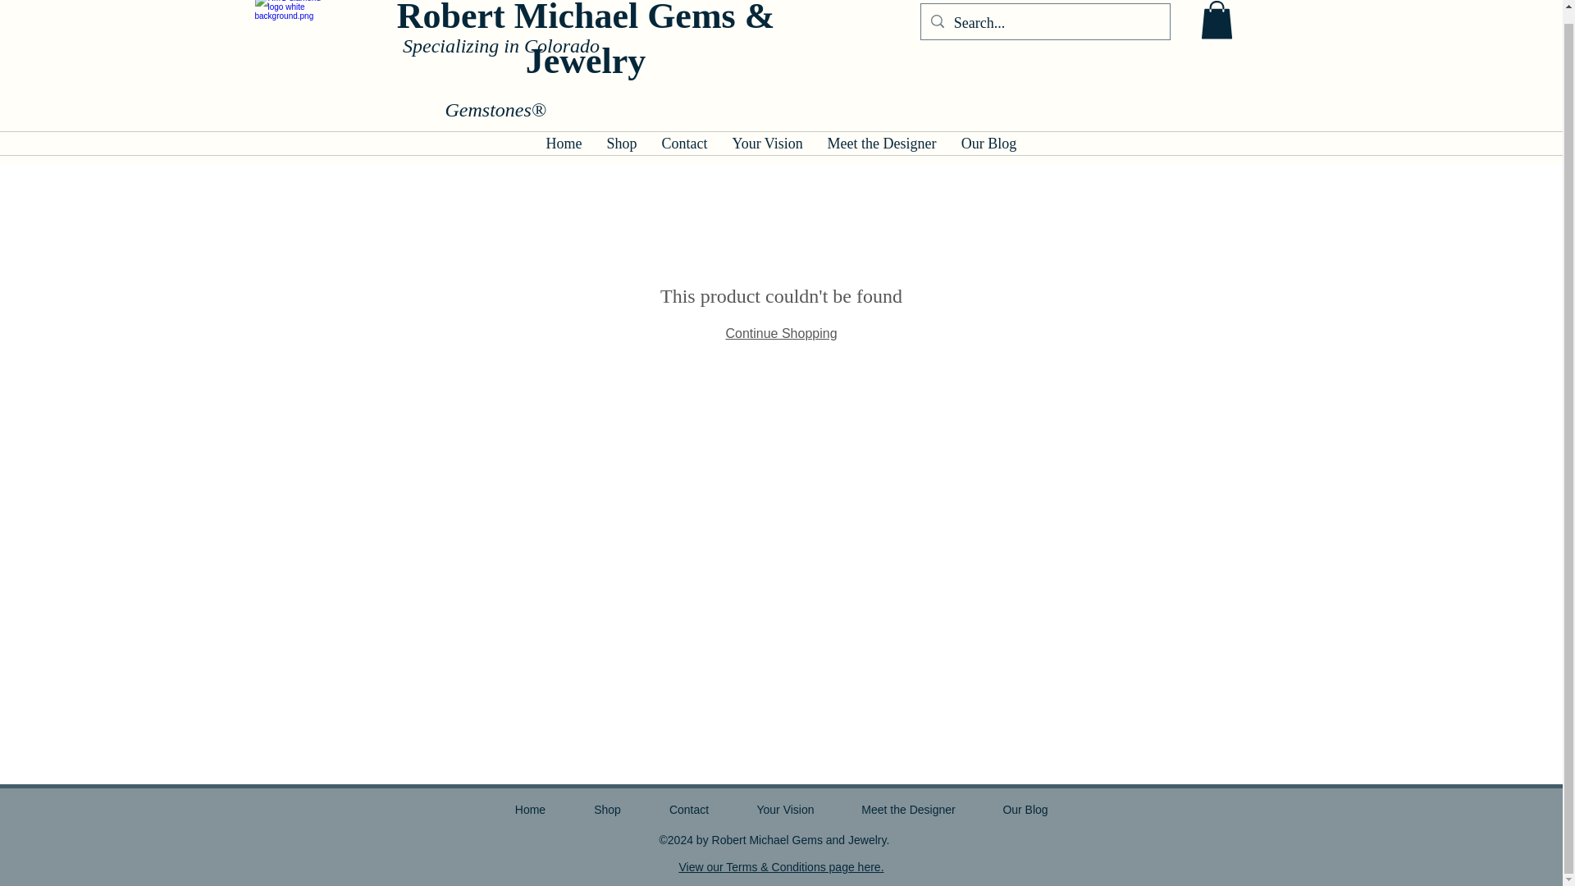  I want to click on Your Vision, so click(786, 809).